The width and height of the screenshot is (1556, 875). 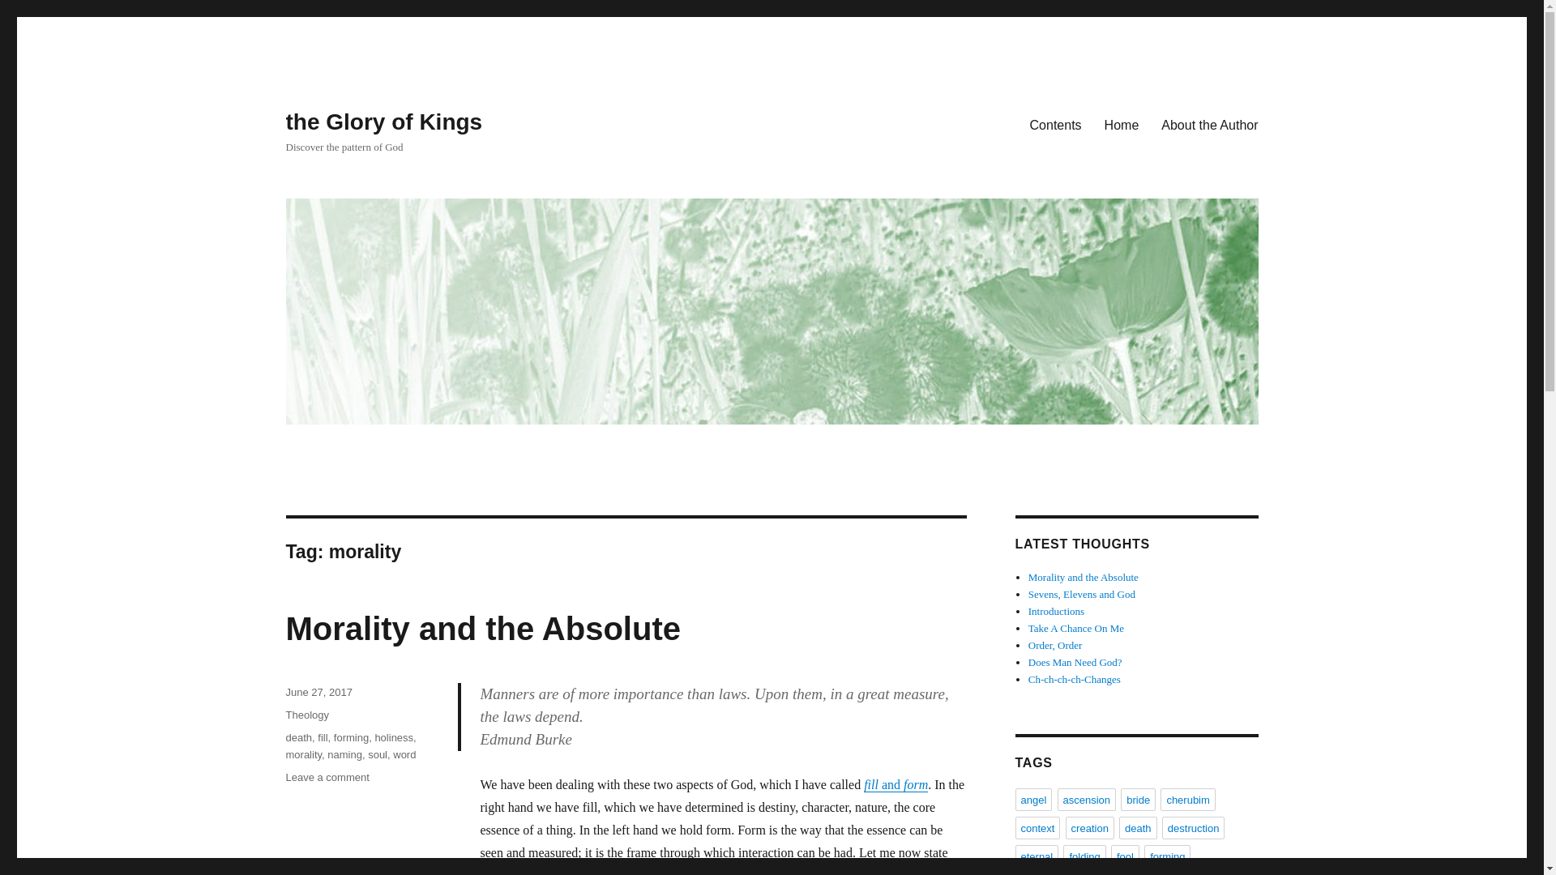 I want to click on destruction, so click(x=1194, y=827).